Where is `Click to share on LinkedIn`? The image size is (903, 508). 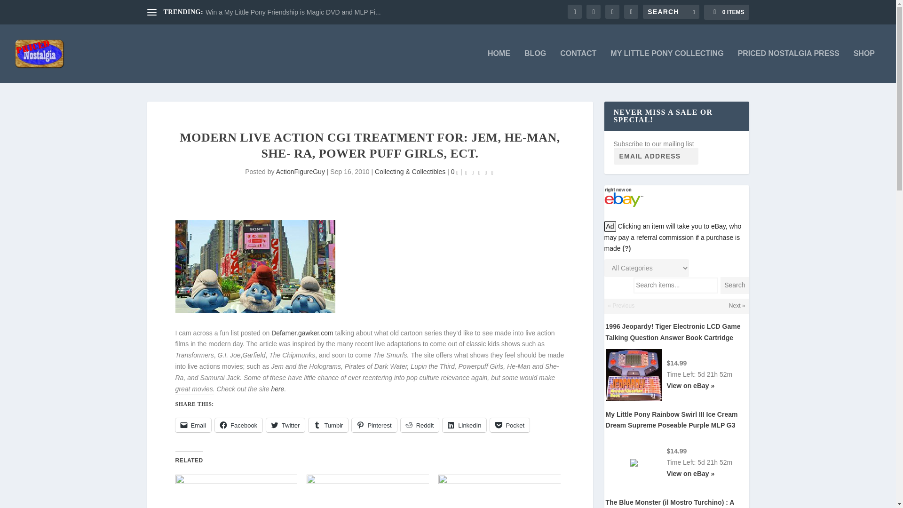 Click to share on LinkedIn is located at coordinates (464, 425).